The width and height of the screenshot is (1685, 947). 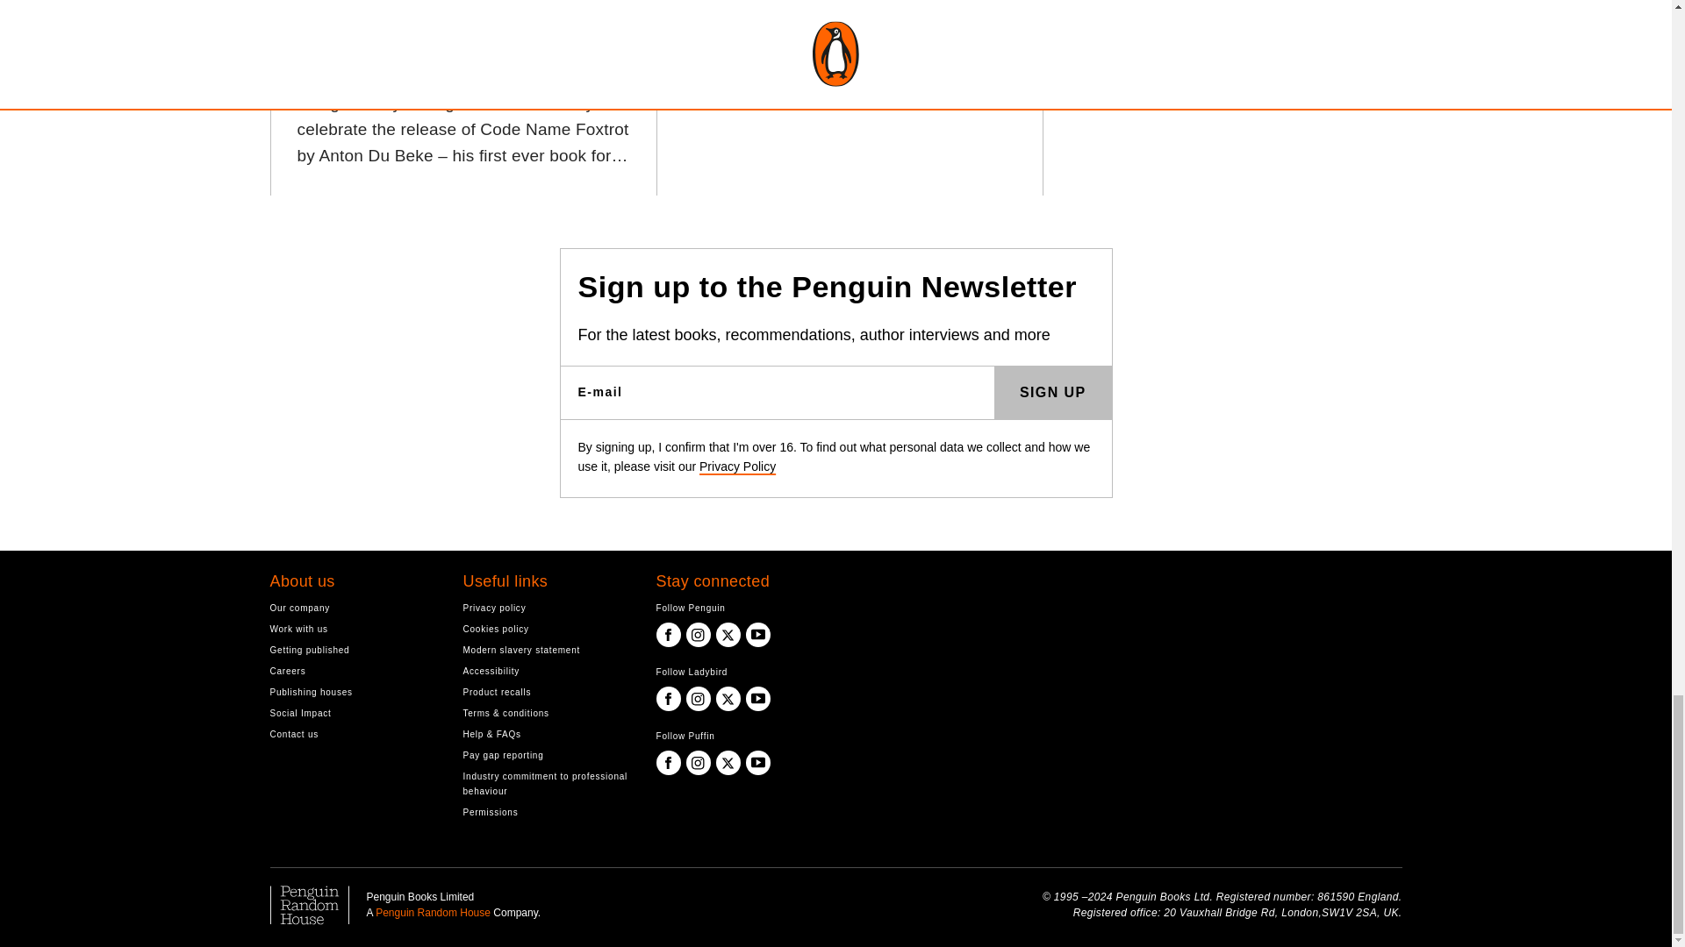 I want to click on Accessibility, so click(x=547, y=672).